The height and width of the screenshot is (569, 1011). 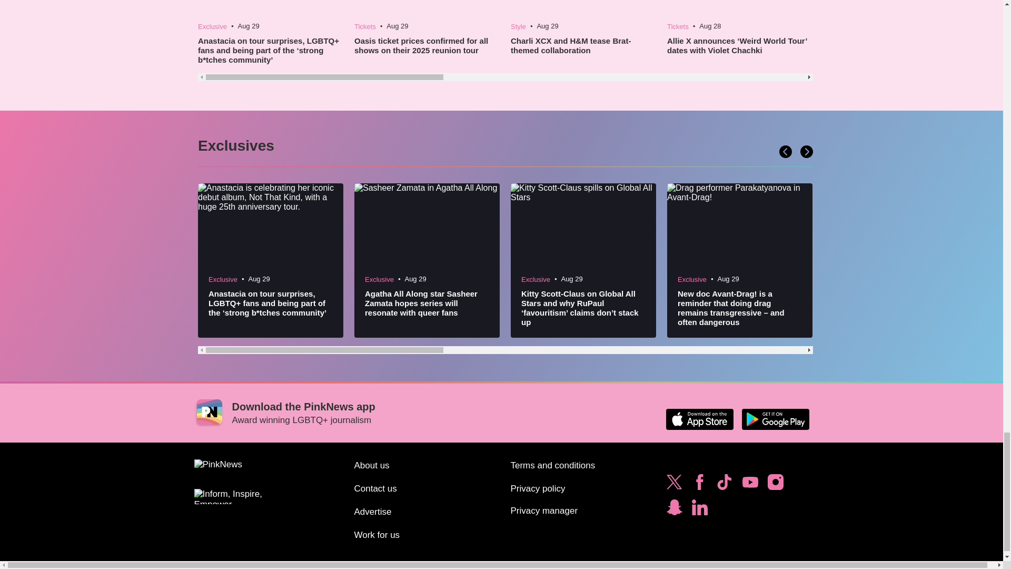 I want to click on Follow PinkNews on Twitter, so click(x=674, y=485).